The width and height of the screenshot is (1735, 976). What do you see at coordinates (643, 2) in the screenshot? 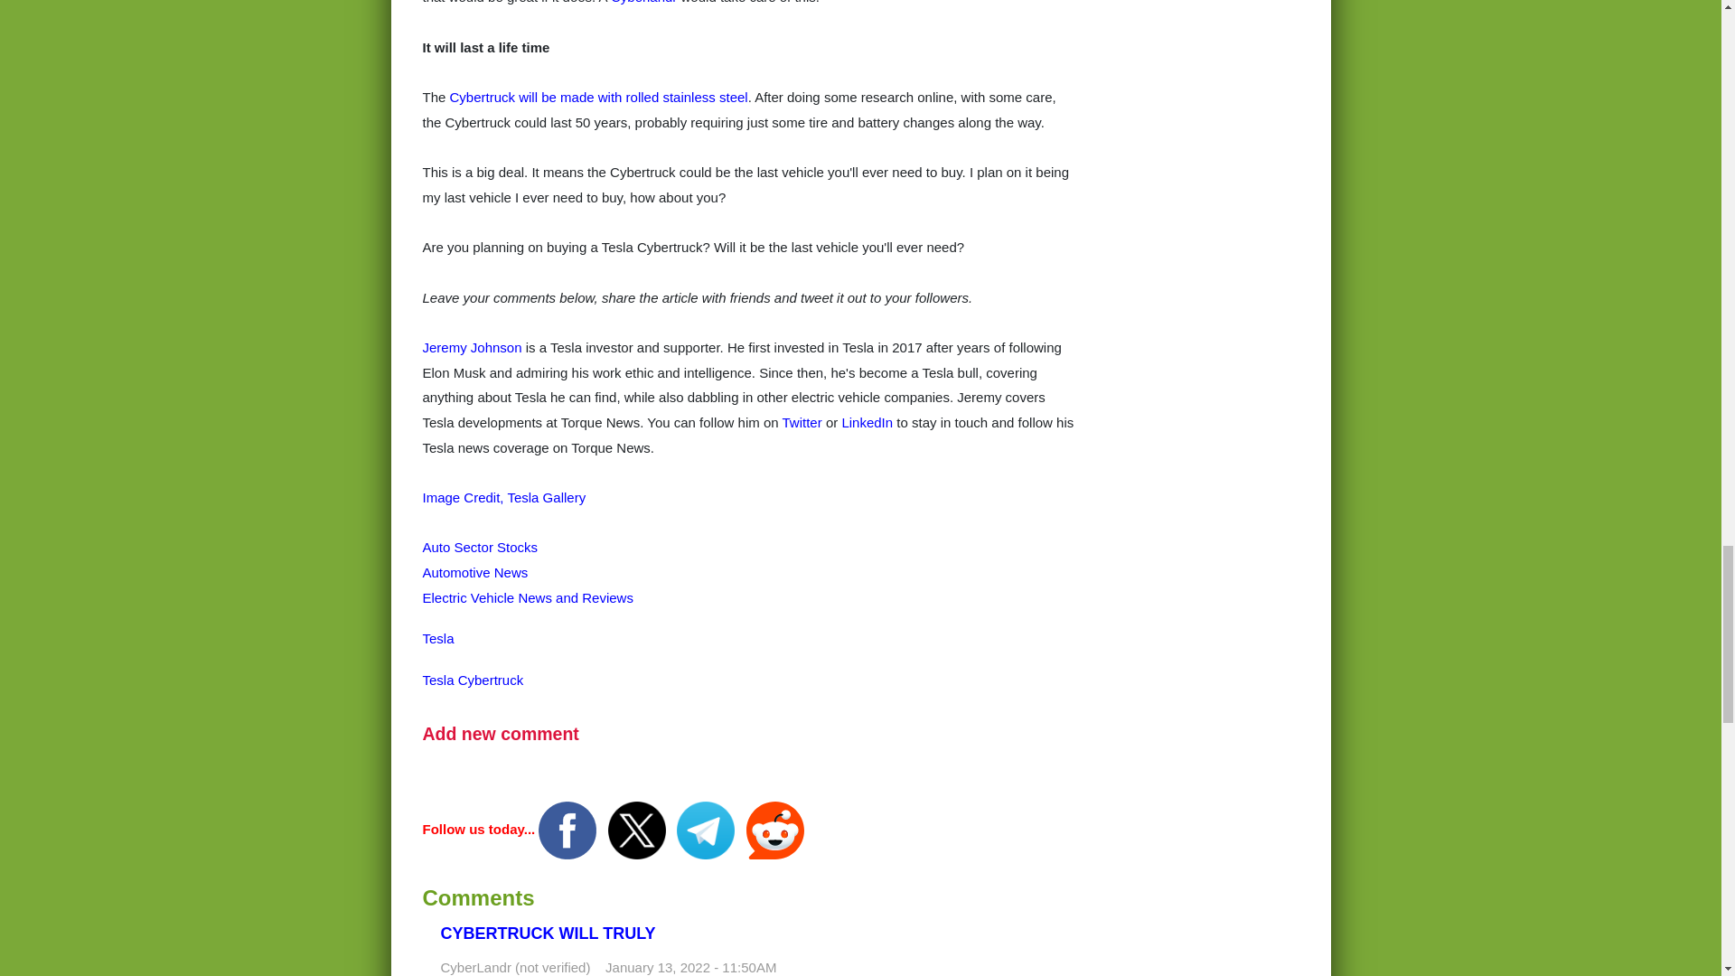
I see `Cyberlandr` at bounding box center [643, 2].